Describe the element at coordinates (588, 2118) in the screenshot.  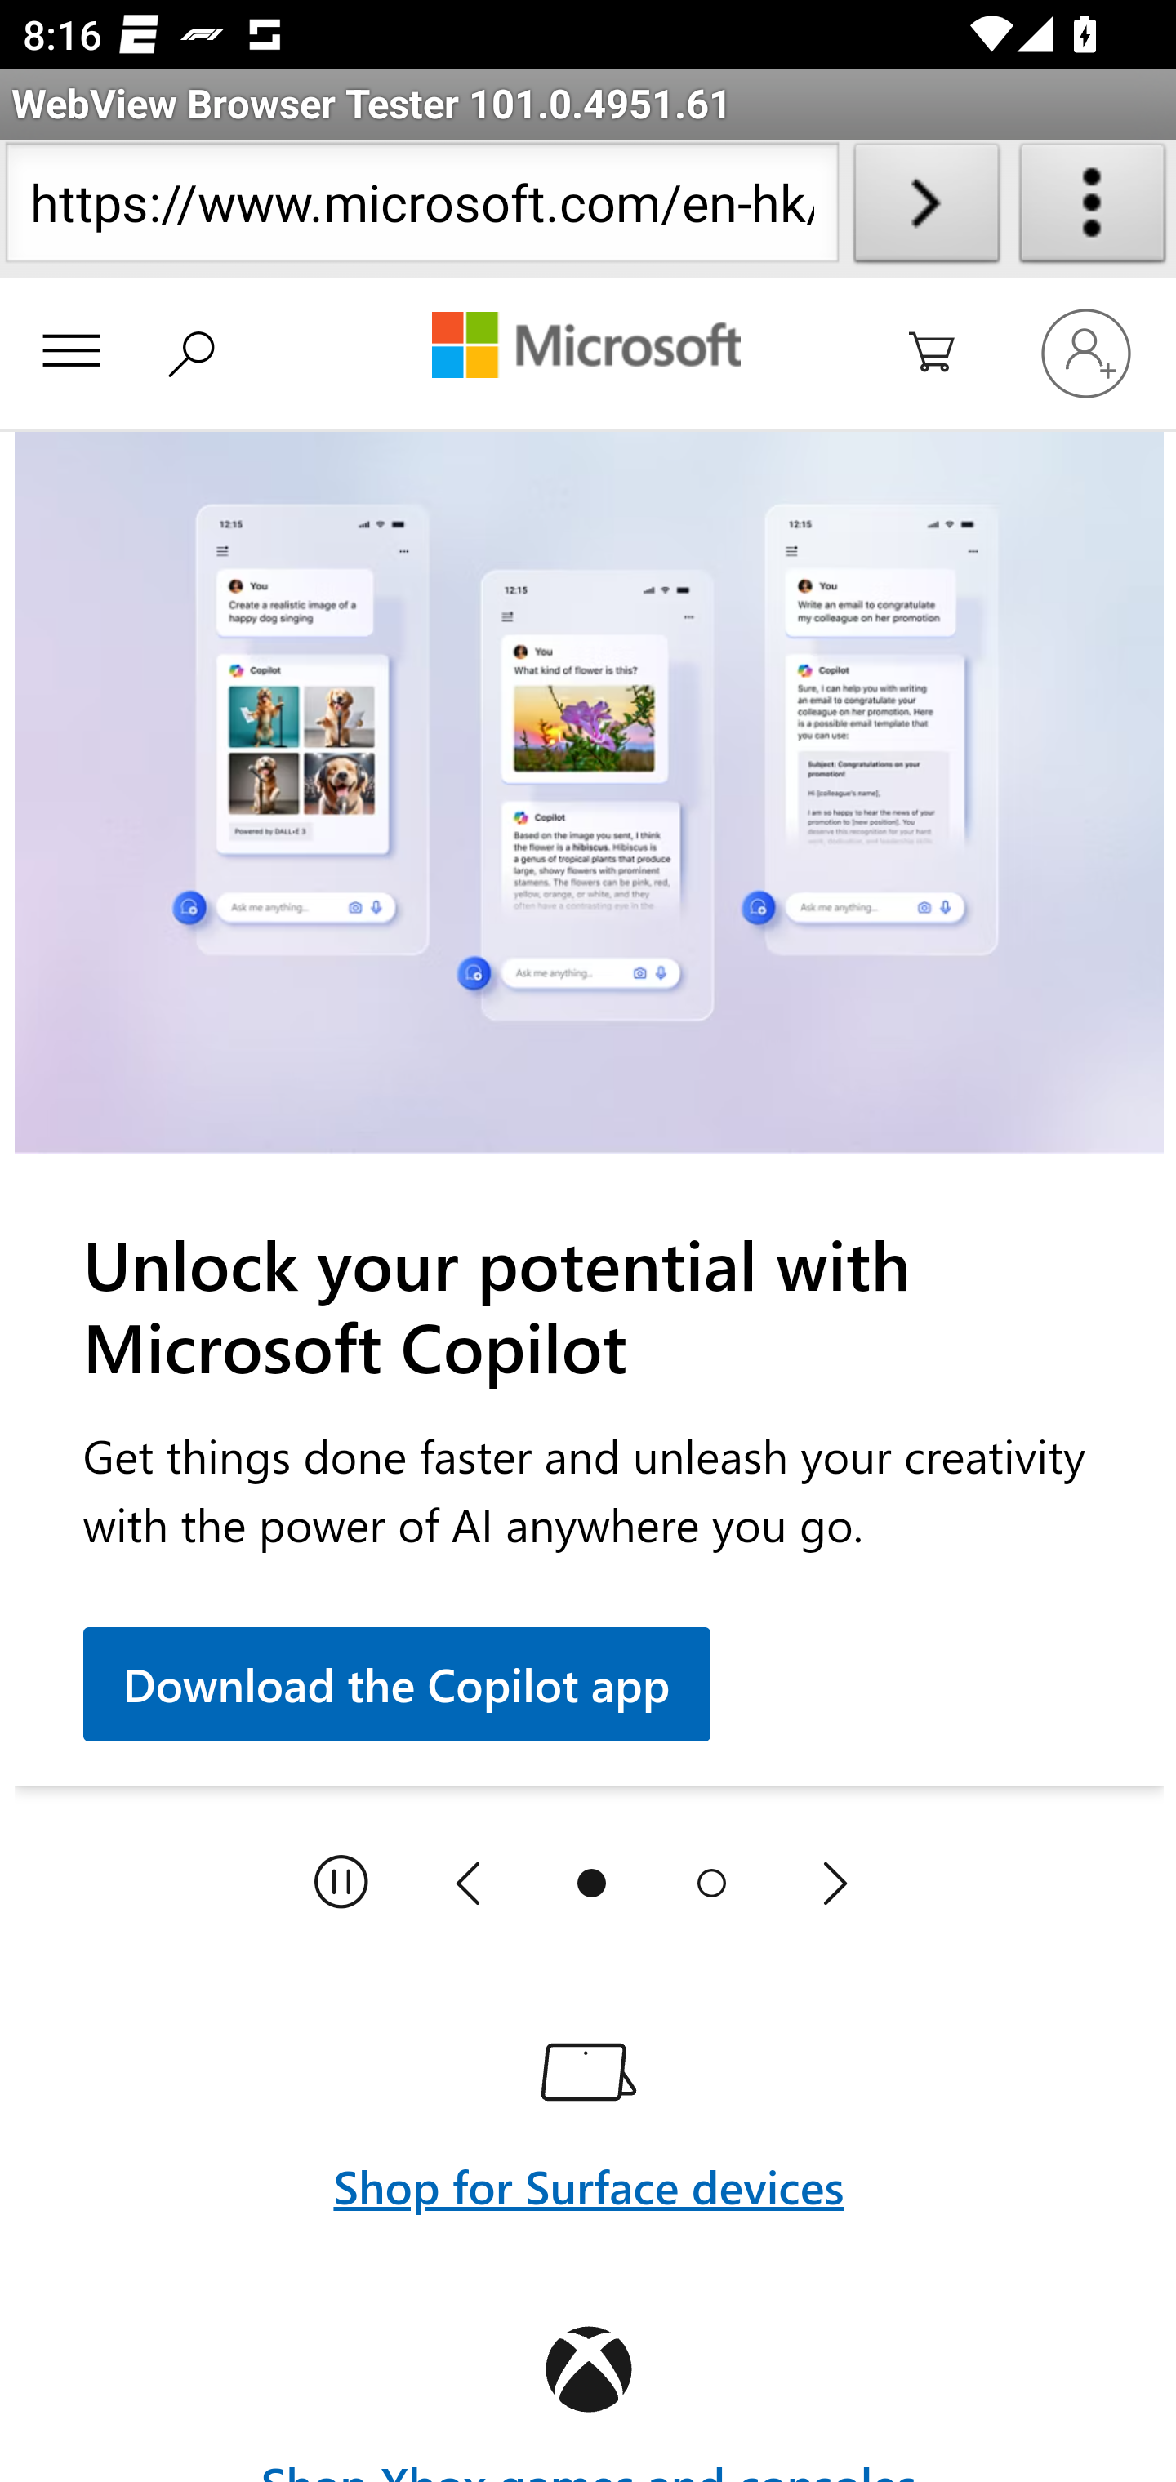
I see `Shop for Surface devices` at that location.